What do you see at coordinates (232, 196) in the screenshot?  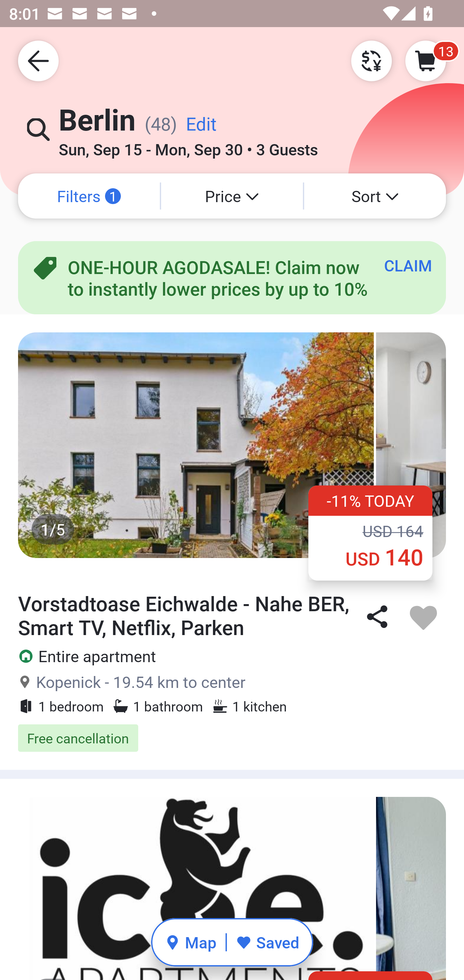 I see `Price` at bounding box center [232, 196].